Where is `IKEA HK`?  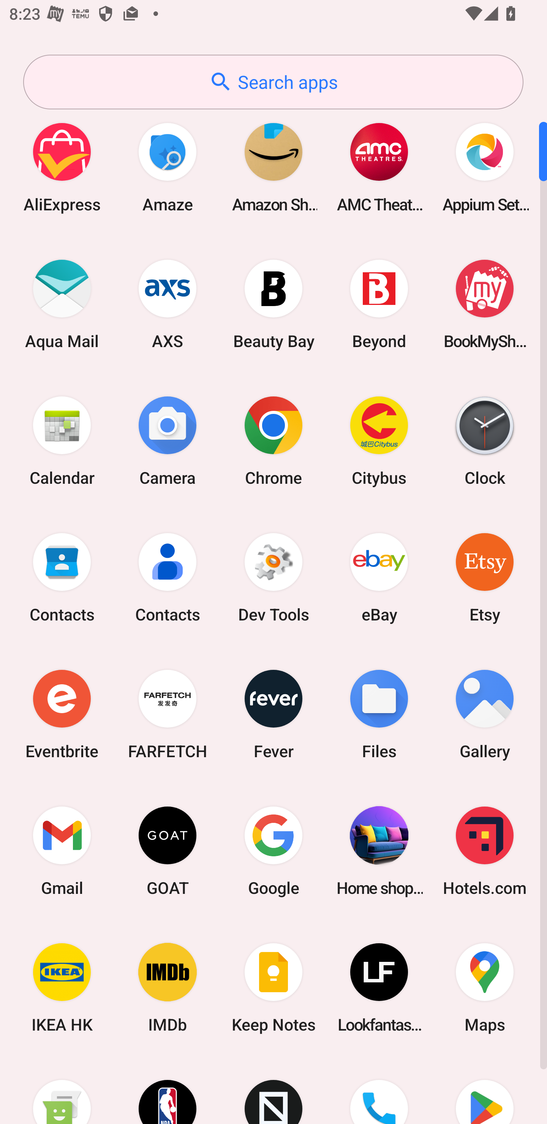 IKEA HK is located at coordinates (62, 988).